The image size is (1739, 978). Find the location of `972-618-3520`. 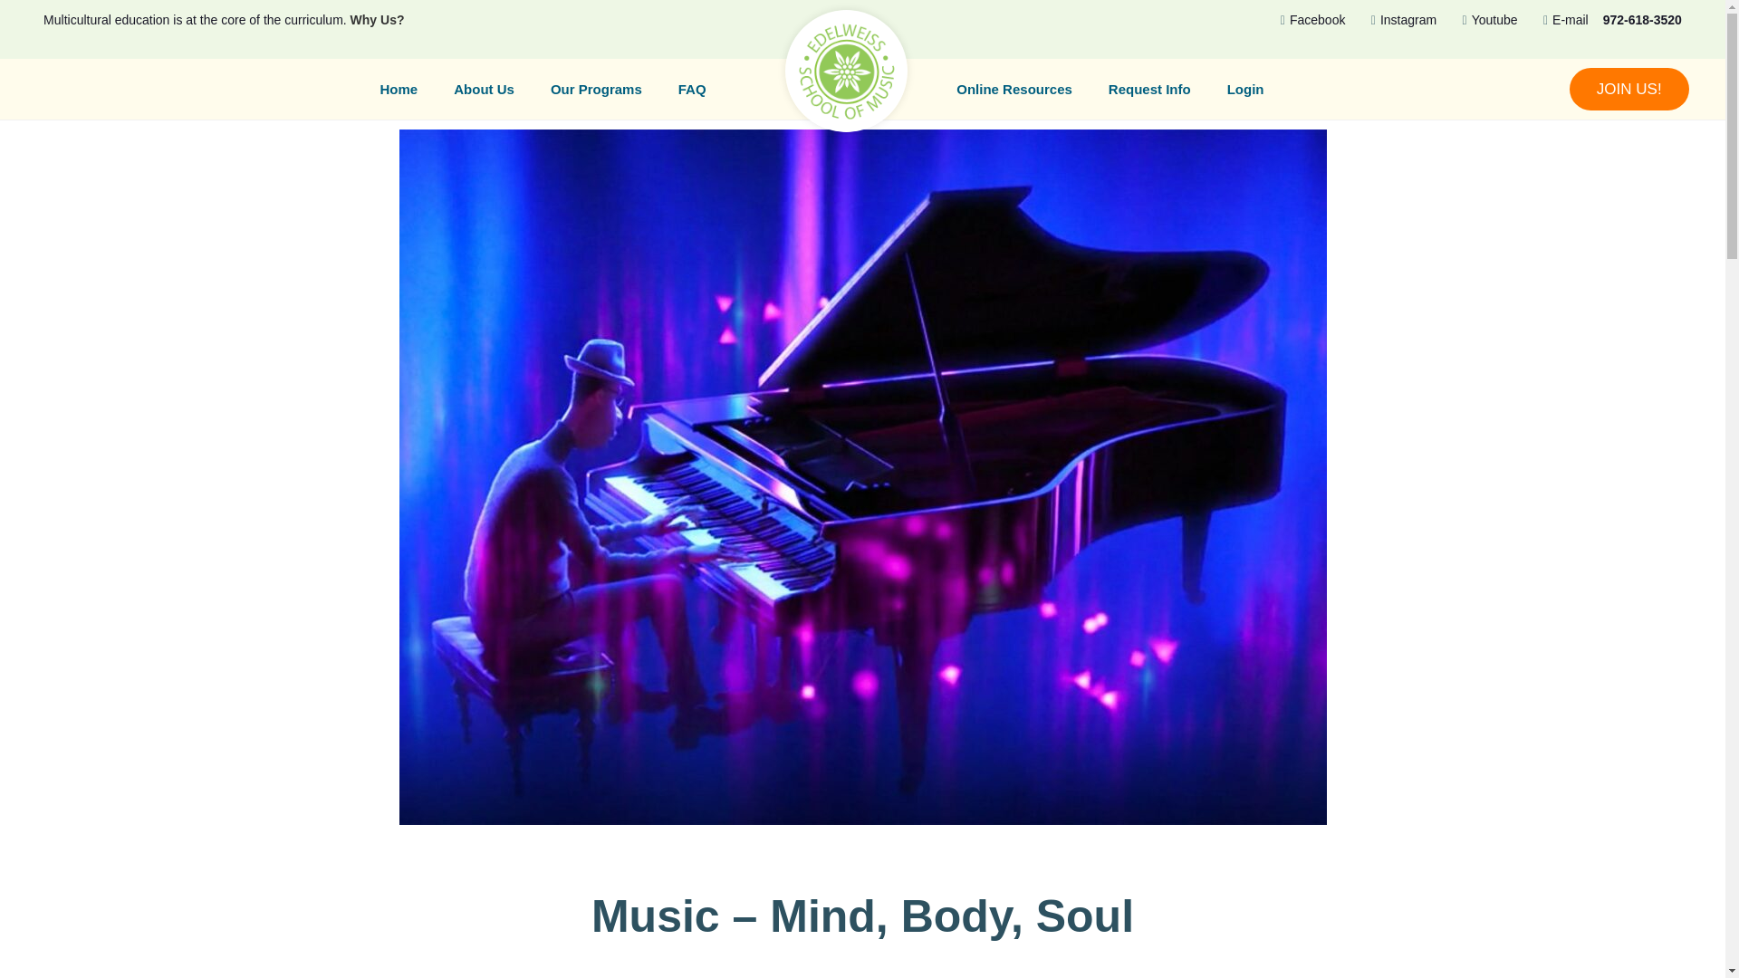

972-618-3520 is located at coordinates (1642, 20).